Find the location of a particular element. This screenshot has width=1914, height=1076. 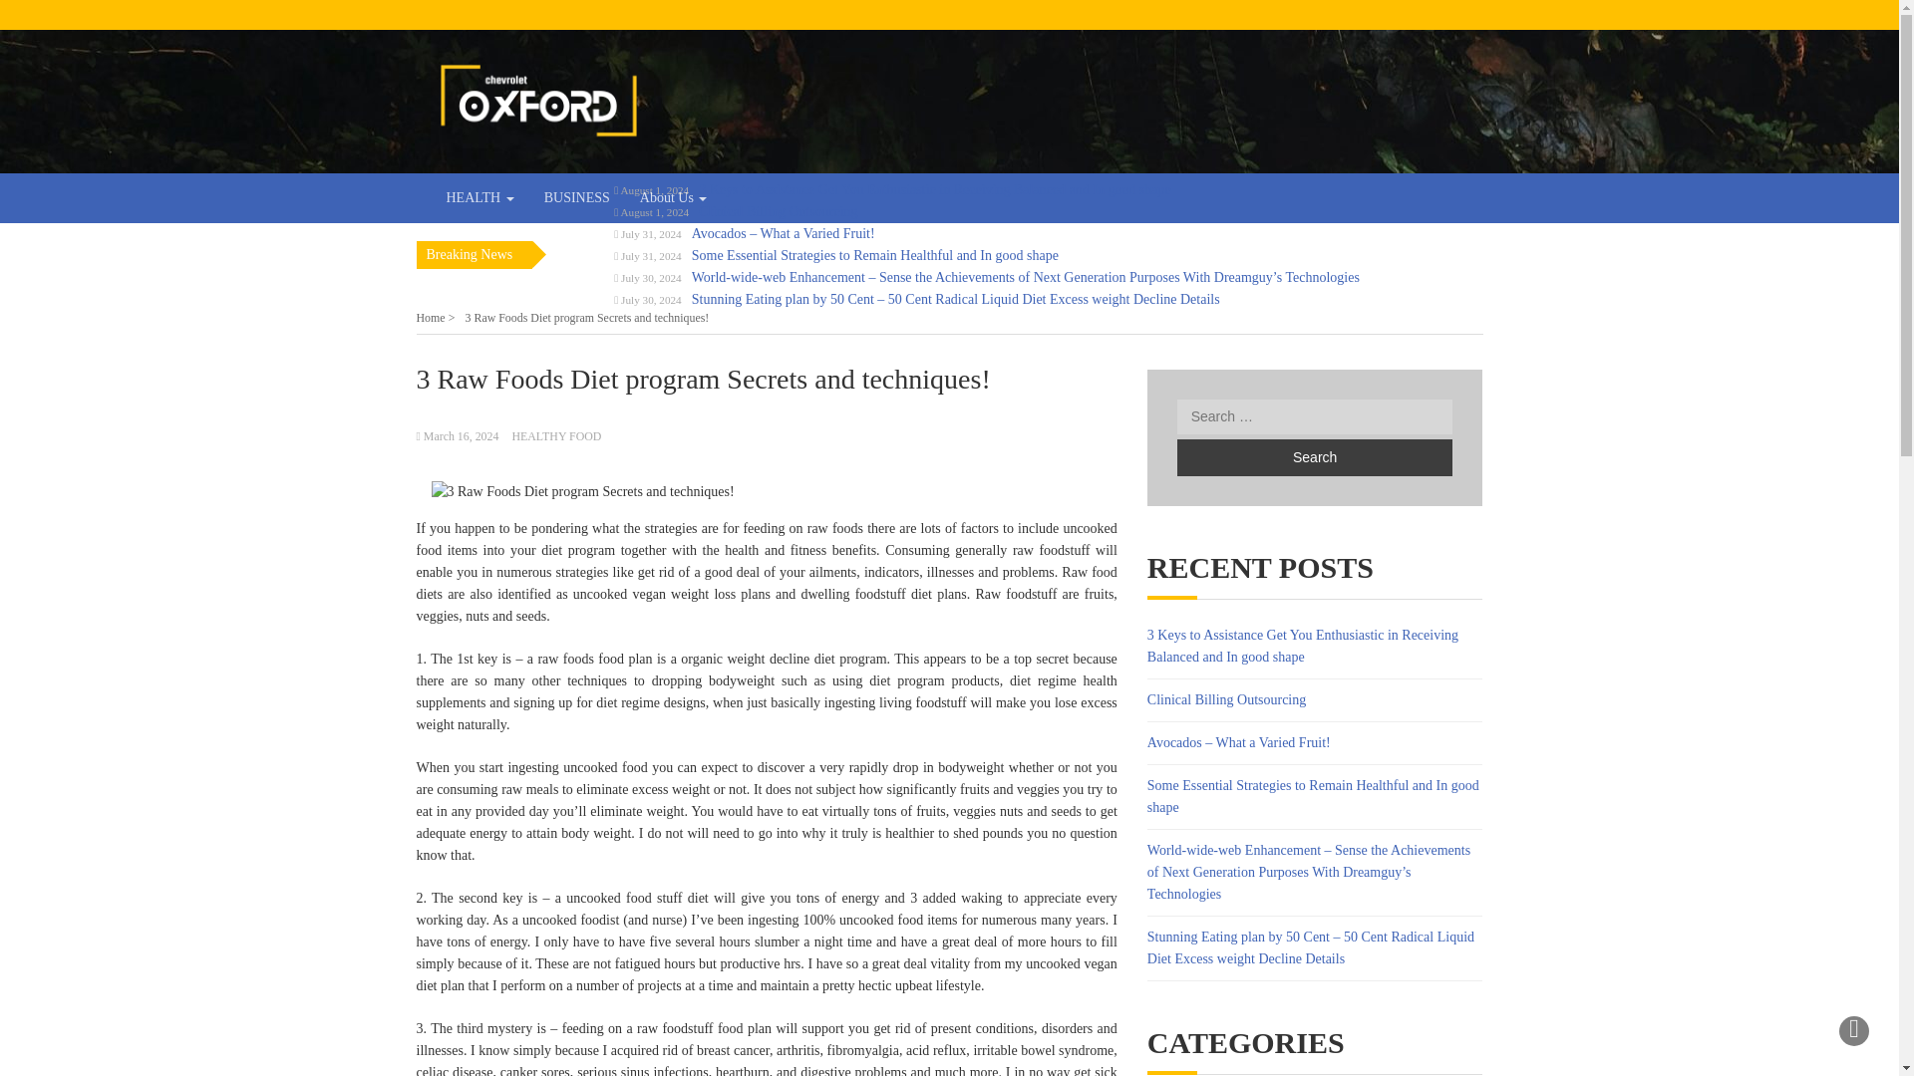

BUSINESS is located at coordinates (577, 197).